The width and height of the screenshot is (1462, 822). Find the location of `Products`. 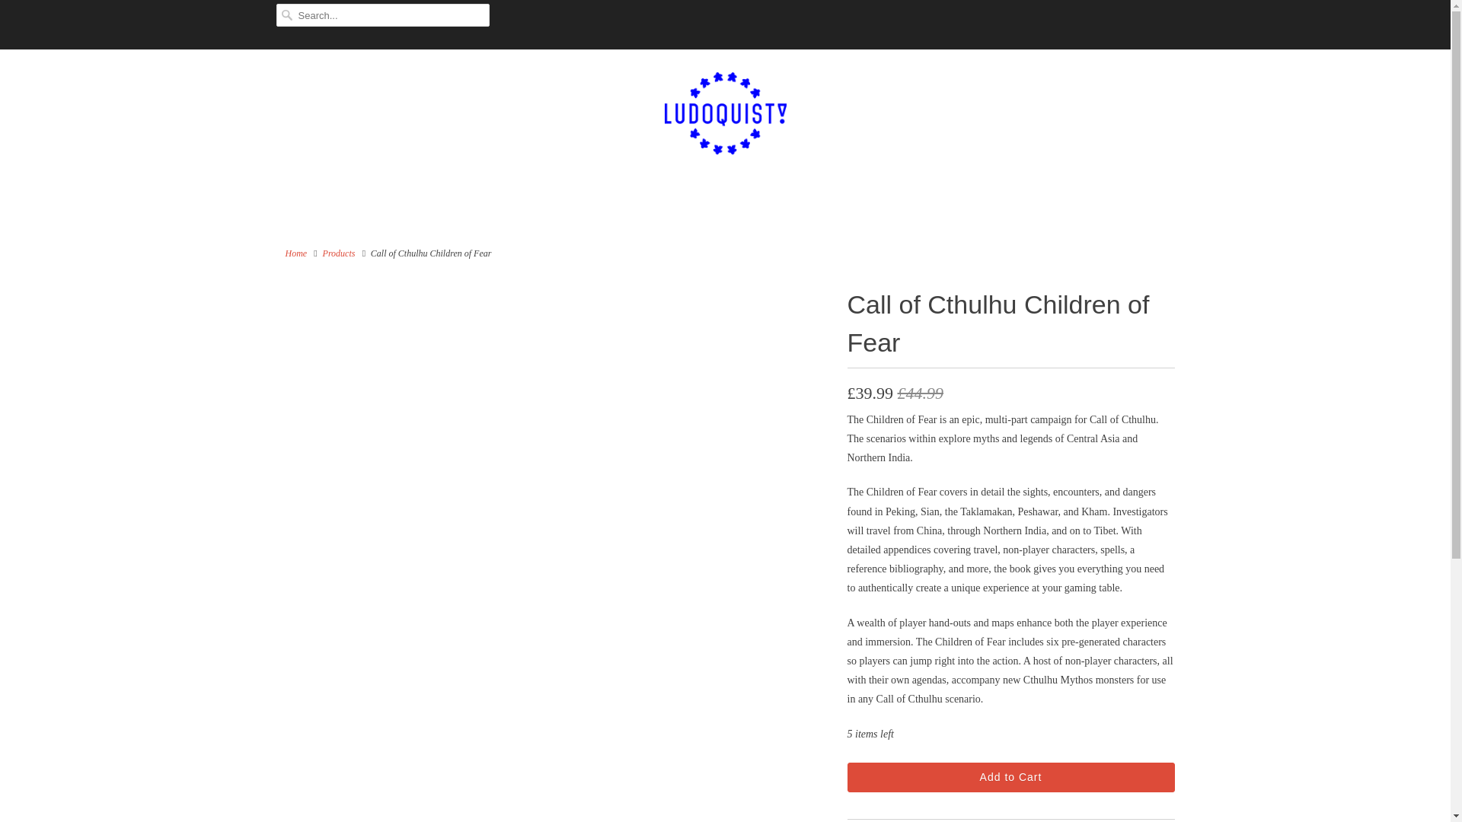

Products is located at coordinates (339, 253).